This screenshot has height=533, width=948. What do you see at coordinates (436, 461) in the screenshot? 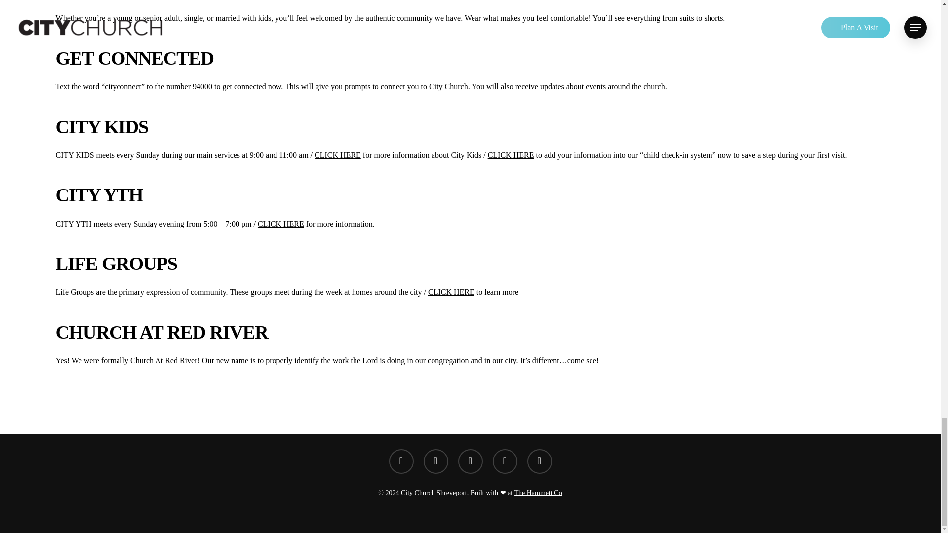
I see `youtube` at bounding box center [436, 461].